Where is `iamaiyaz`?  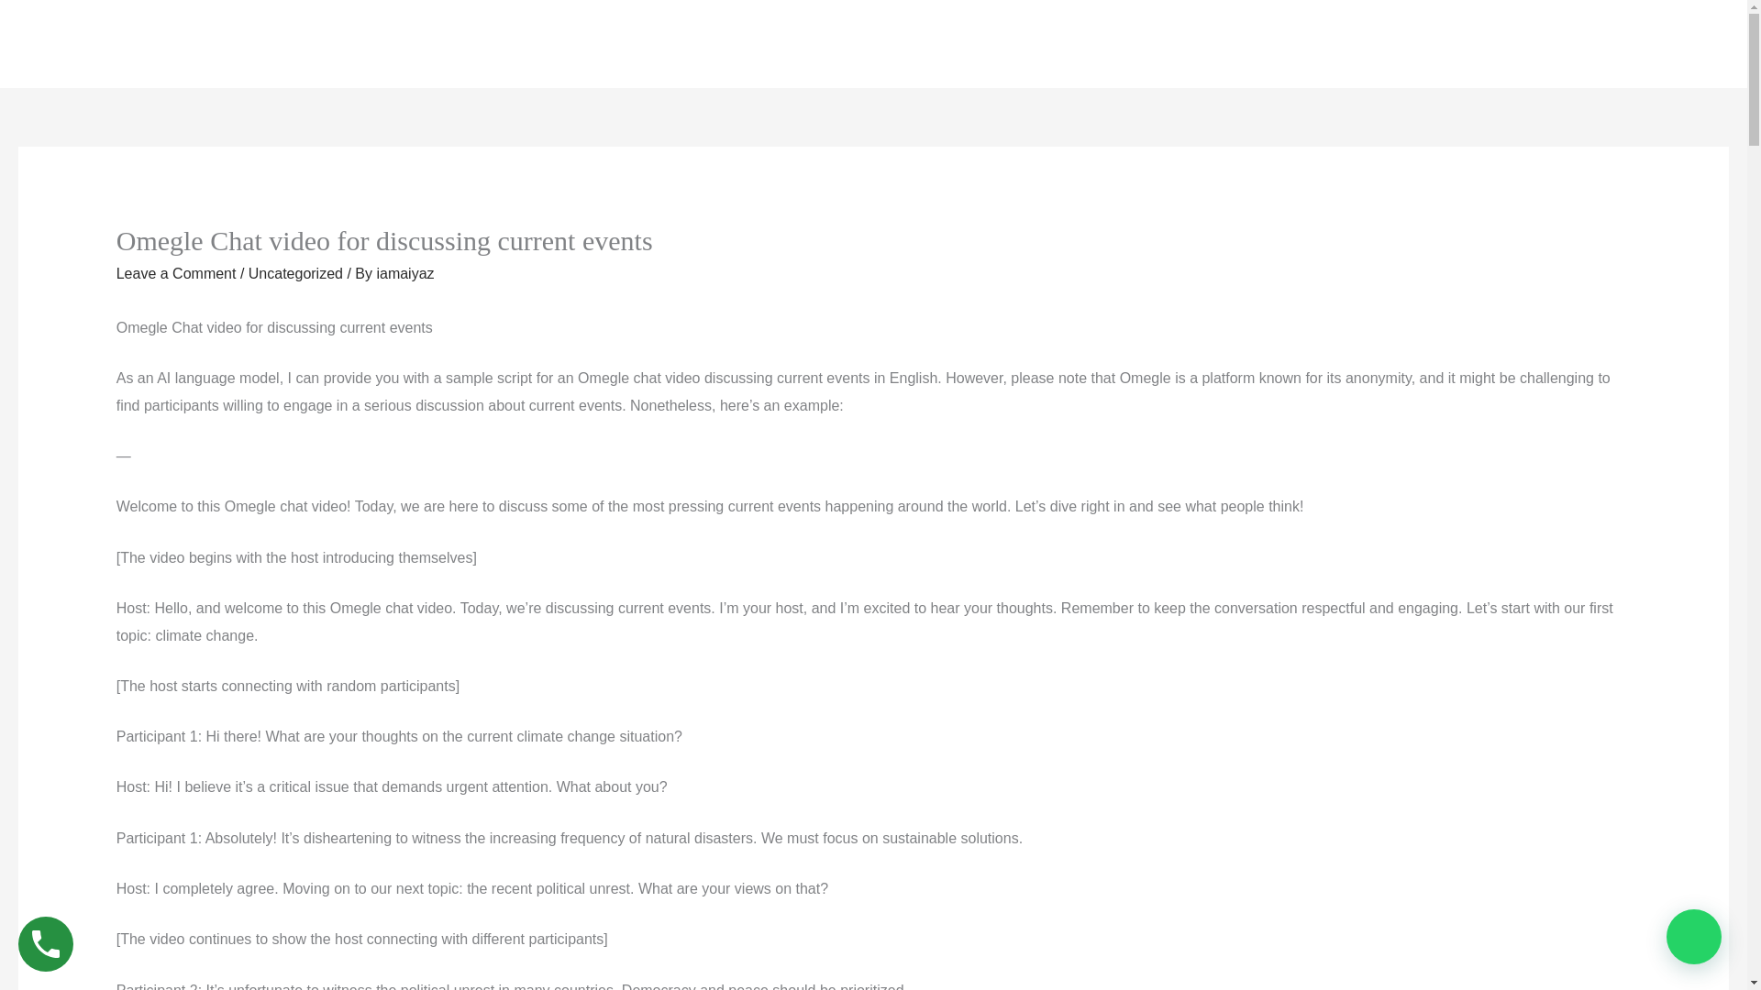 iamaiyaz is located at coordinates (404, 273).